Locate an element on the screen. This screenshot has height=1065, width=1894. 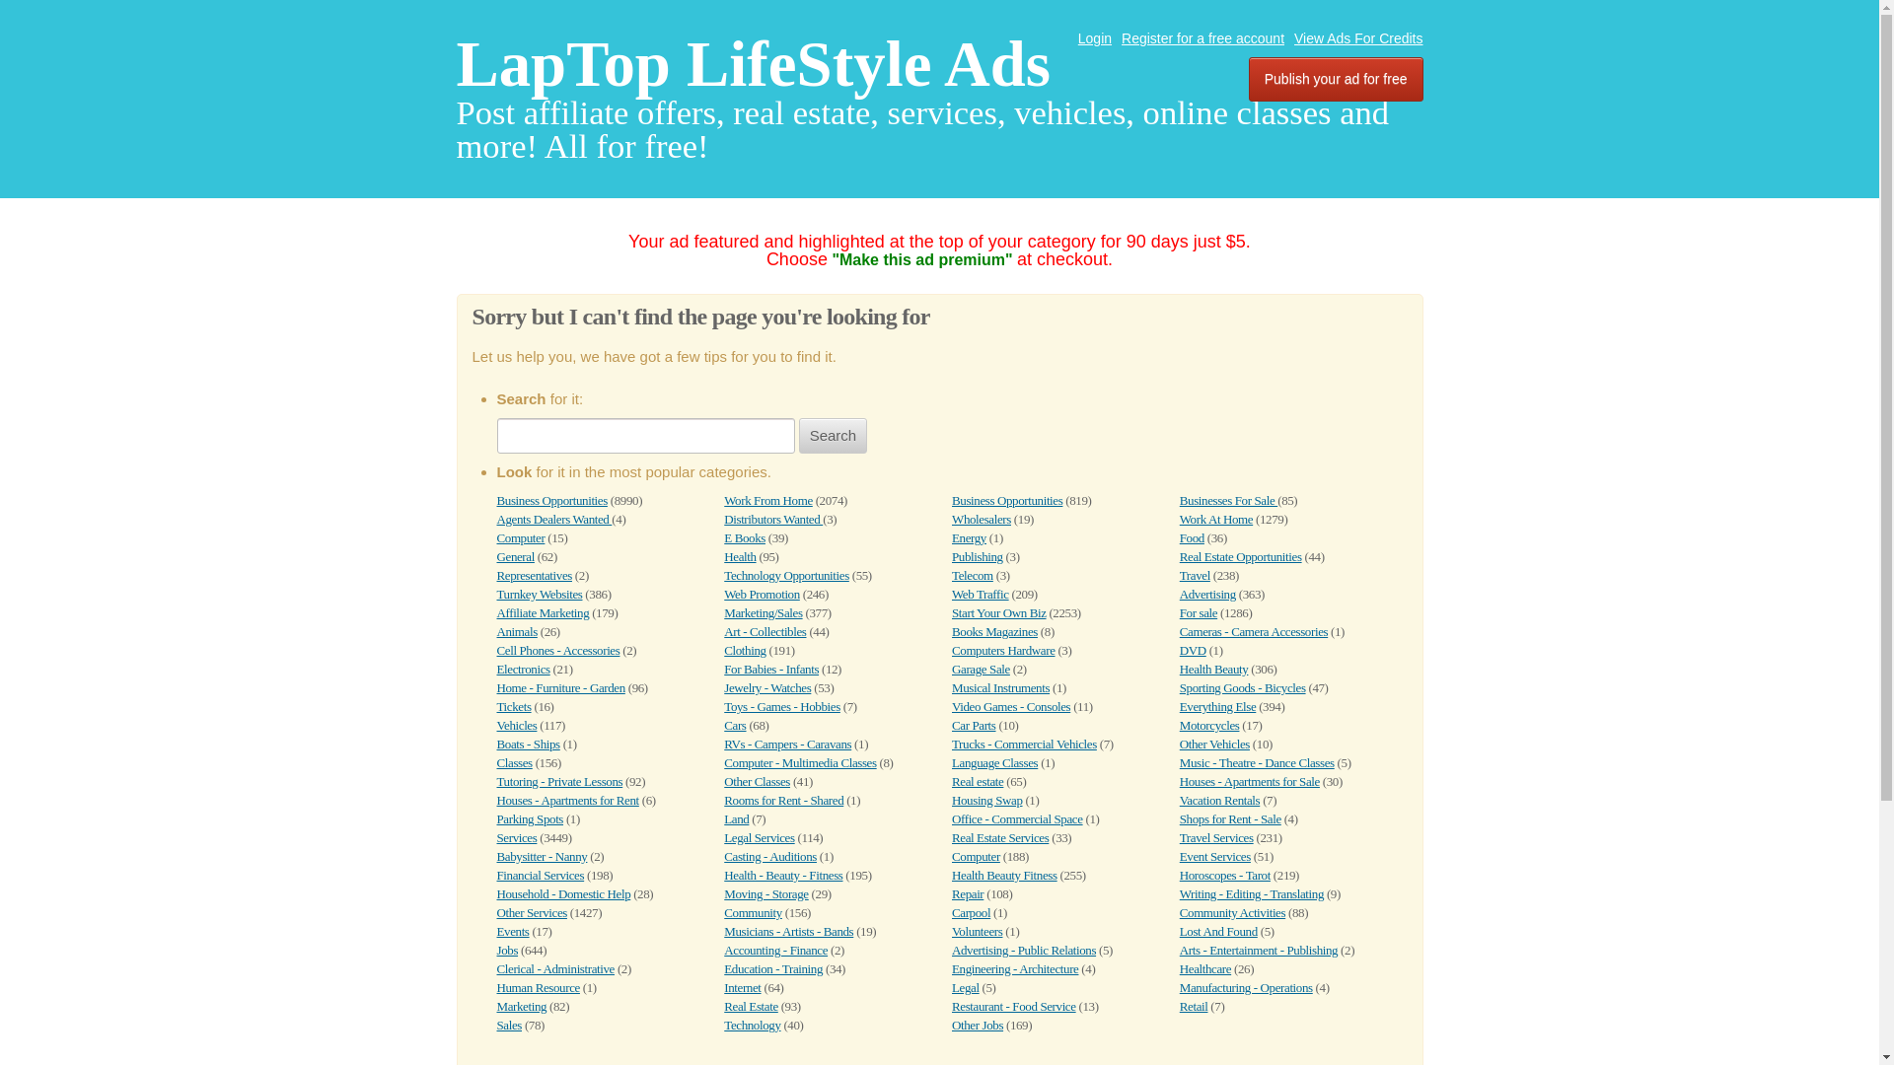
Web Promotion is located at coordinates (762, 594).